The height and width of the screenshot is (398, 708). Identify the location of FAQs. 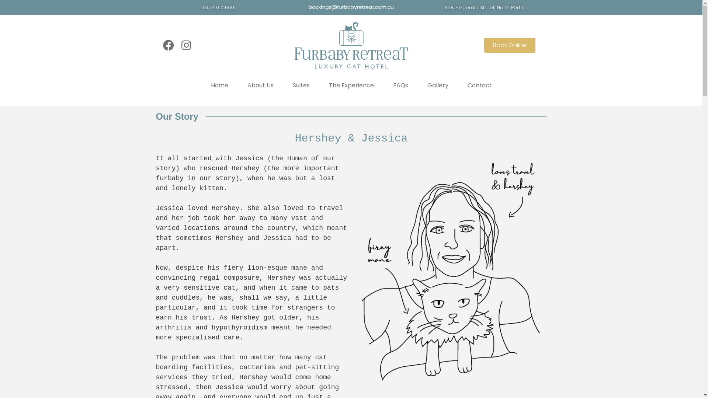
(400, 85).